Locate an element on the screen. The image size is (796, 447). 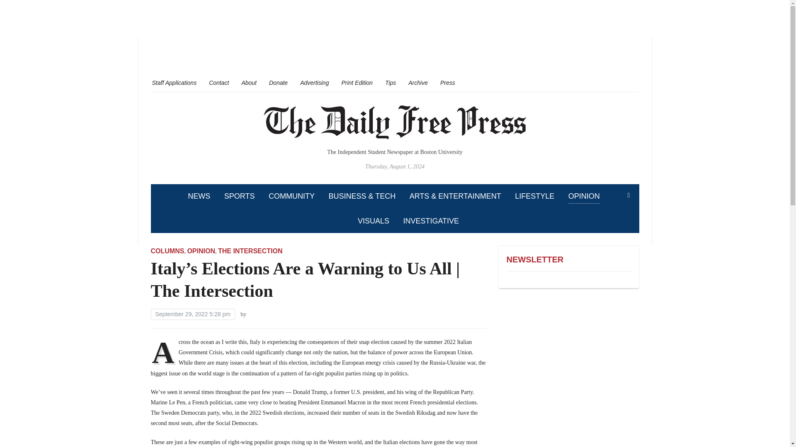
Press is located at coordinates (448, 82).